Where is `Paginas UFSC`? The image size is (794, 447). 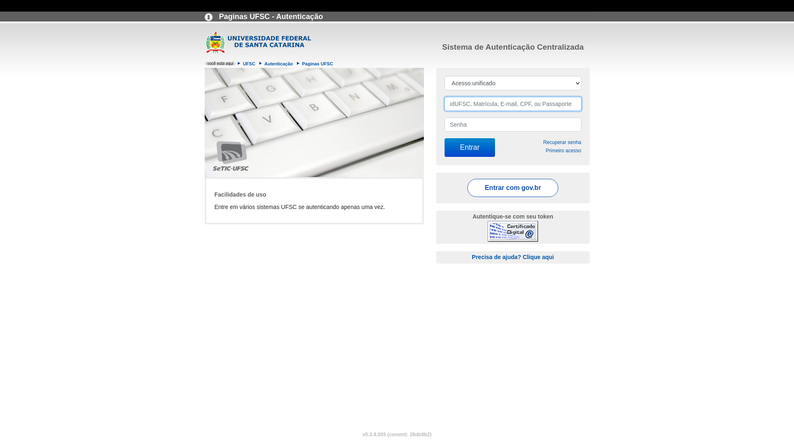
Paginas UFSC is located at coordinates (318, 64).